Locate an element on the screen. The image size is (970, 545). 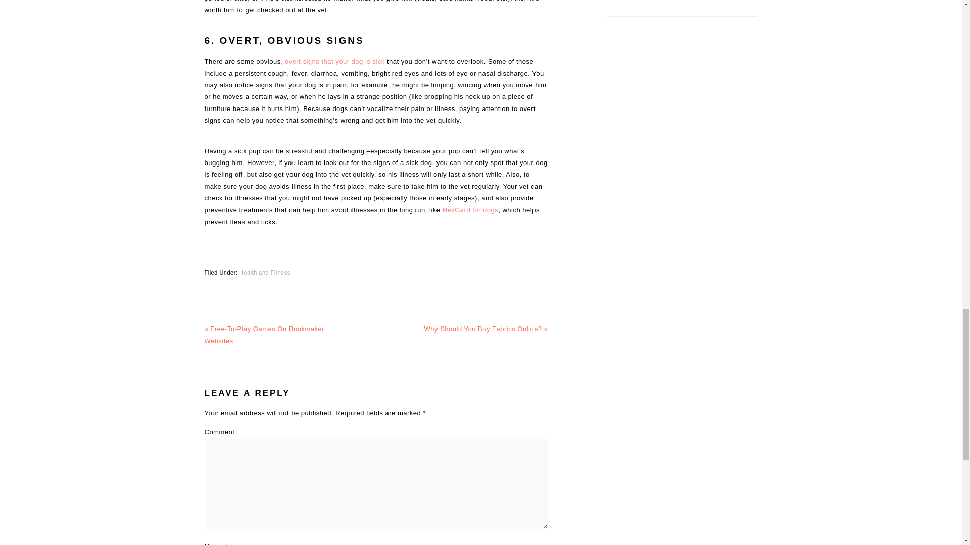
, overt signs that your dog is sick is located at coordinates (333, 61).